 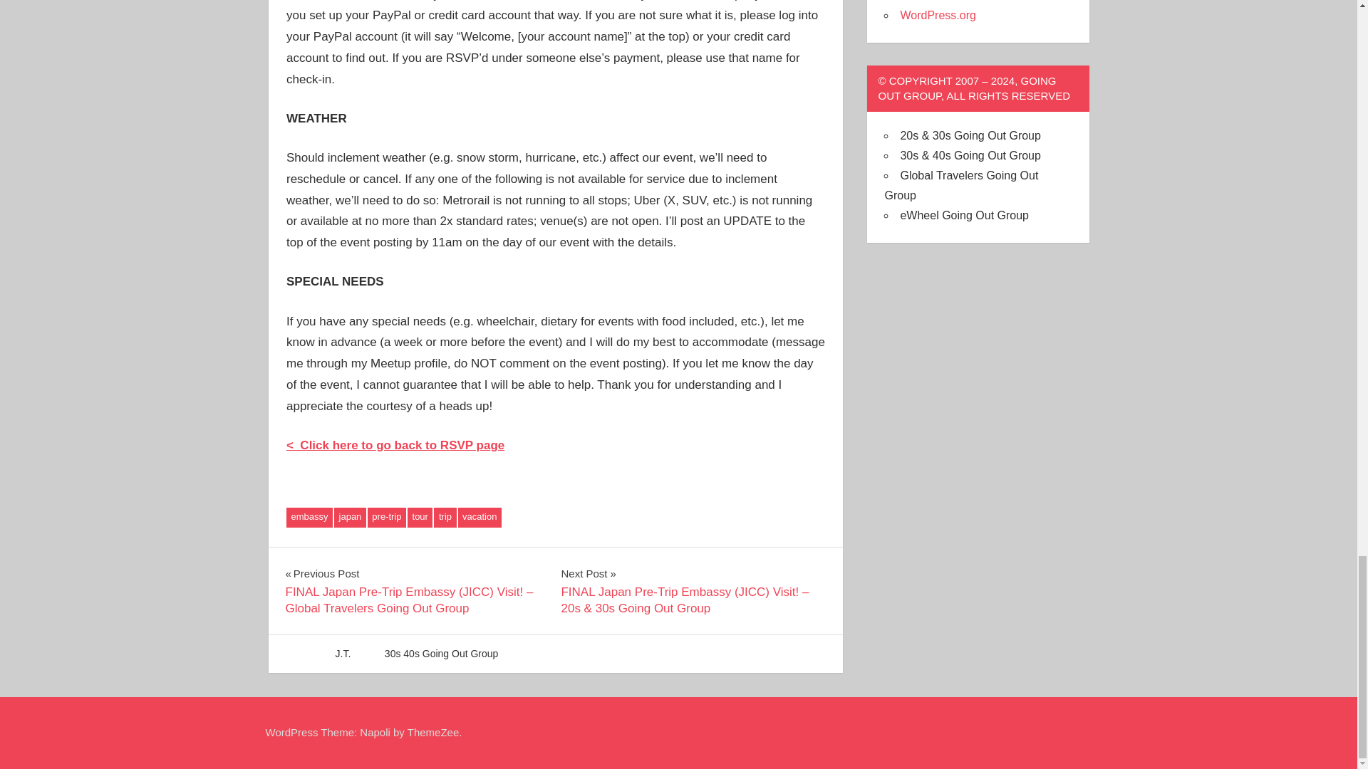 What do you see at coordinates (309, 517) in the screenshot?
I see `embassy` at bounding box center [309, 517].